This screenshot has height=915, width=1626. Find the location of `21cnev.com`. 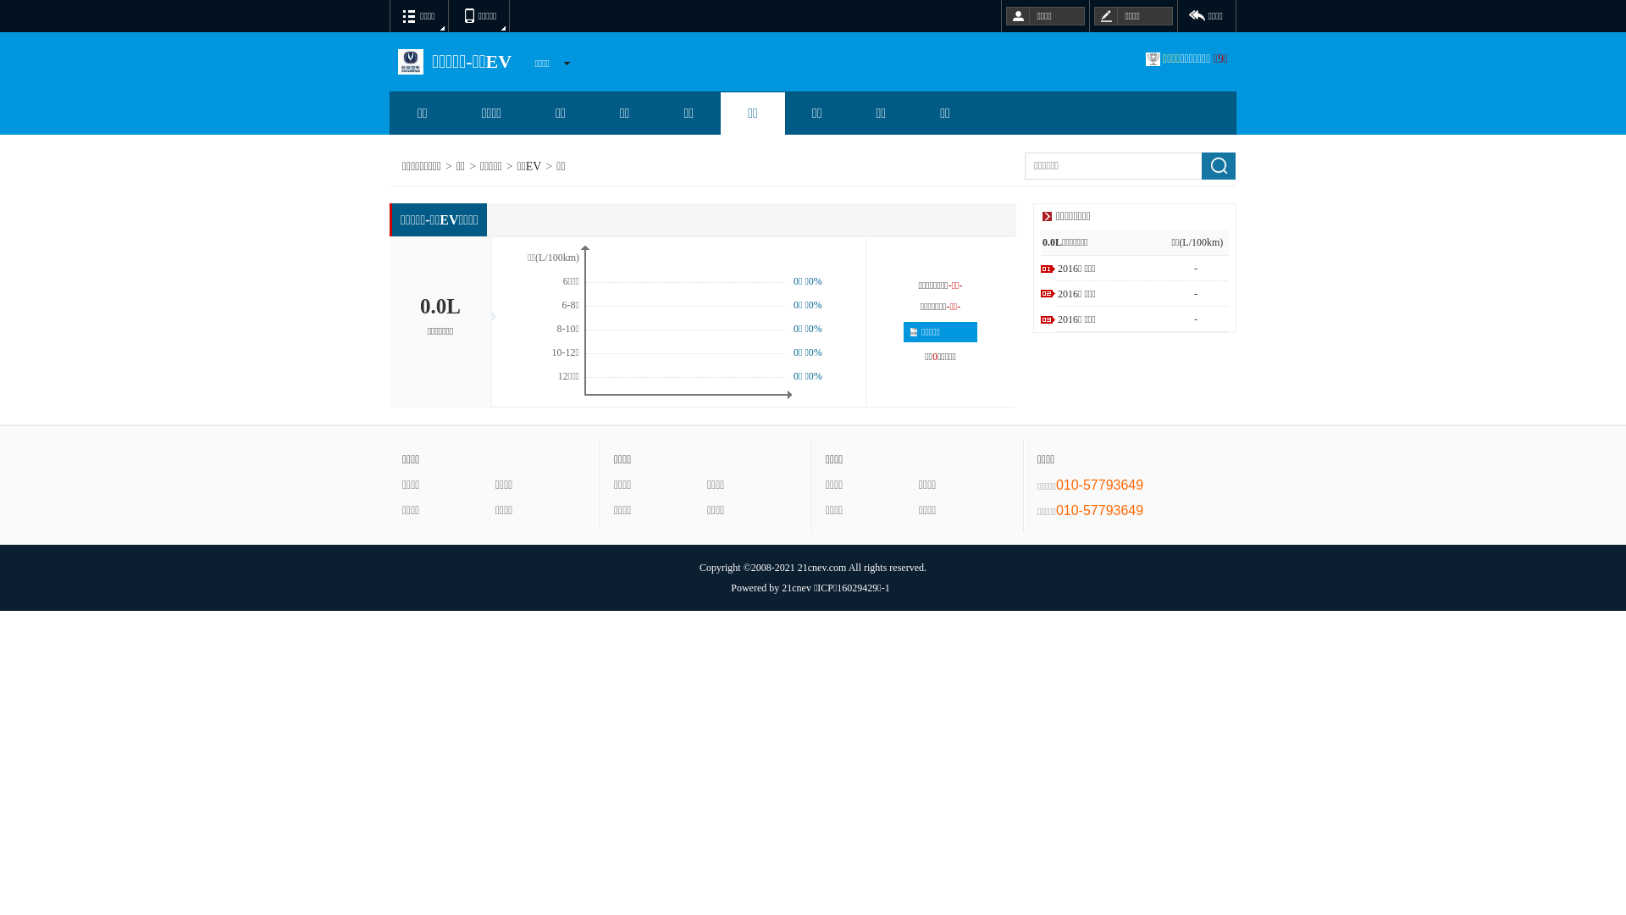

21cnev.com is located at coordinates (822, 568).